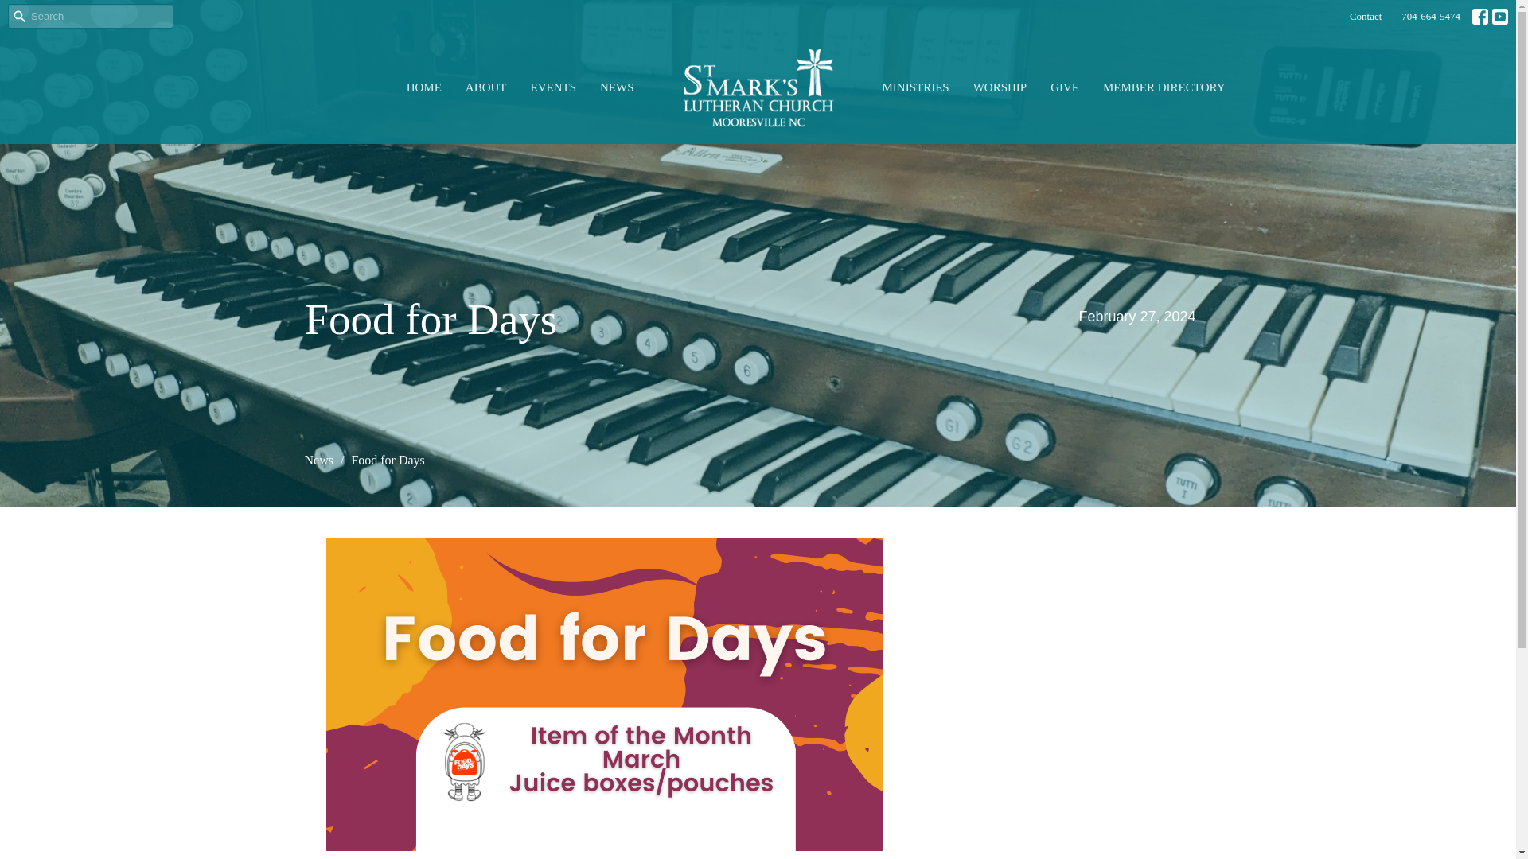 Image resolution: width=1528 pixels, height=859 pixels. Describe the element at coordinates (617, 87) in the screenshot. I see `NEWS` at that location.